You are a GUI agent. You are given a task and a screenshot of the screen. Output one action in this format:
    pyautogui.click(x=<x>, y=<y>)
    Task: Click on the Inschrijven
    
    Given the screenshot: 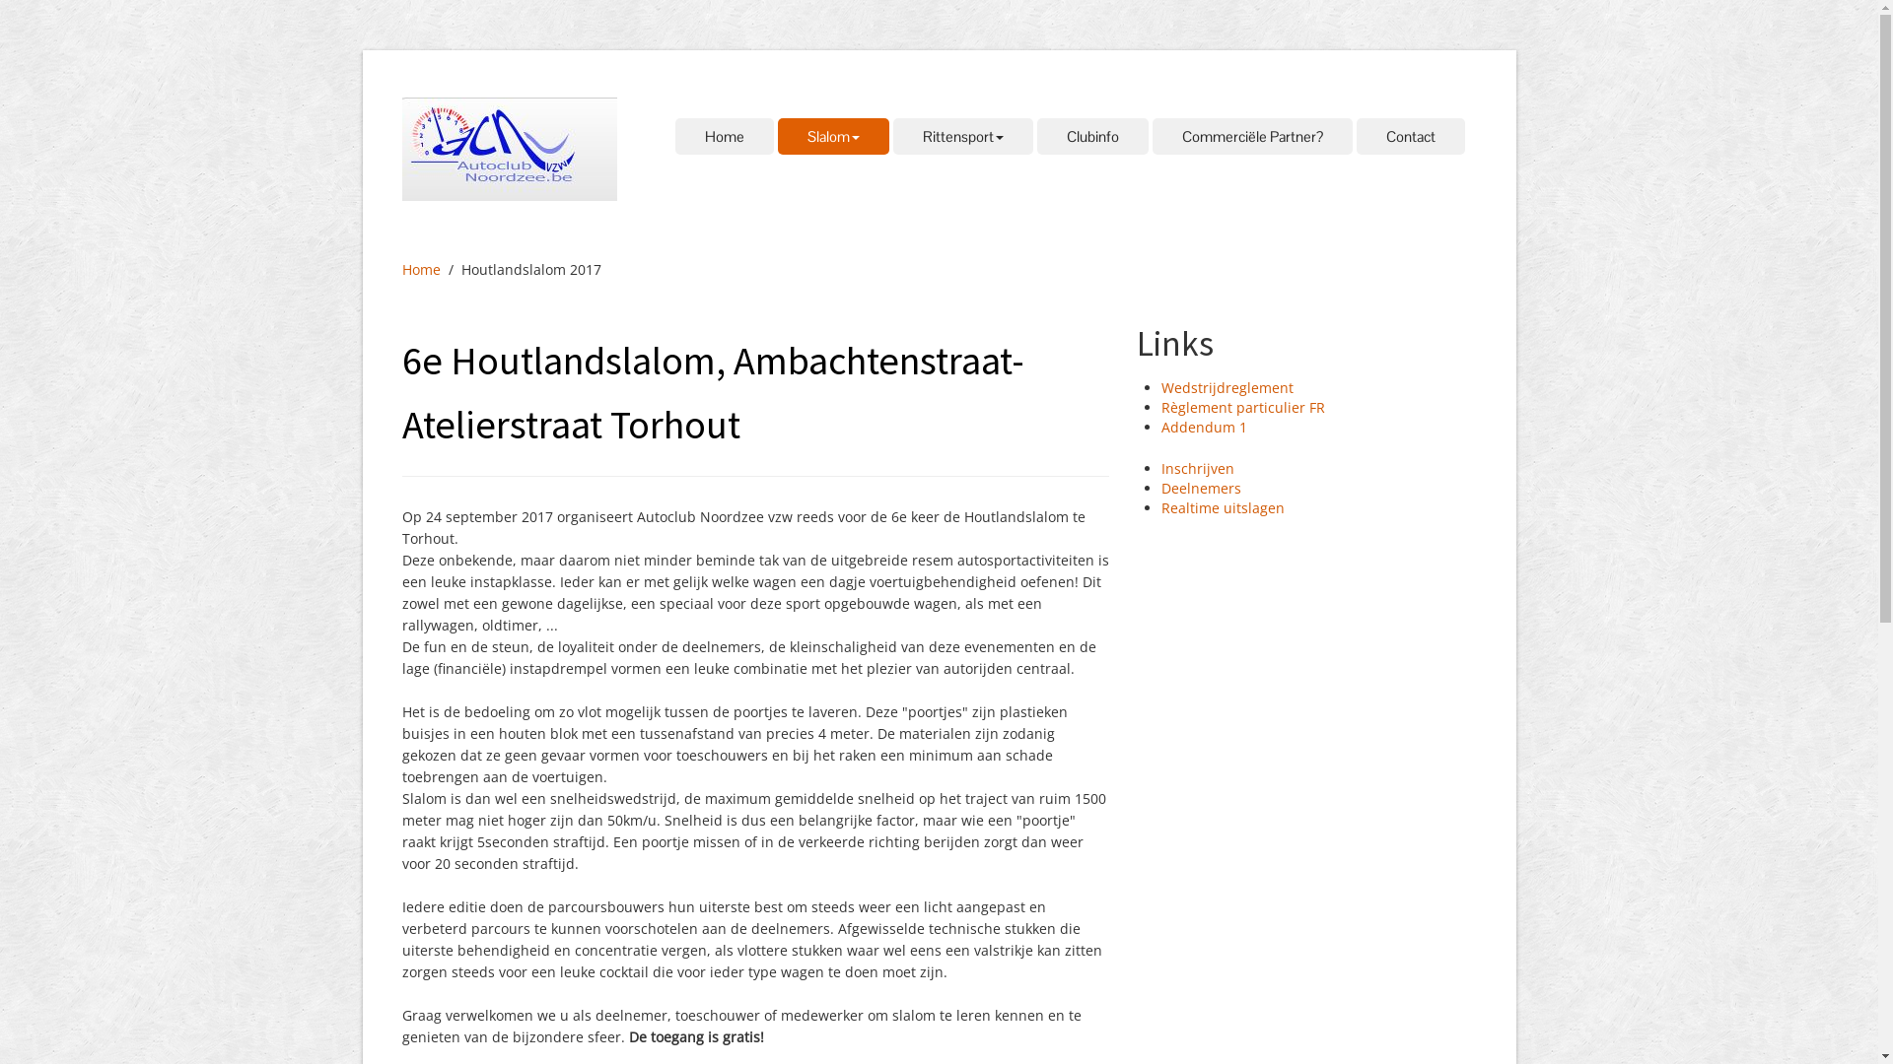 What is the action you would take?
    pyautogui.click(x=1198, y=469)
    